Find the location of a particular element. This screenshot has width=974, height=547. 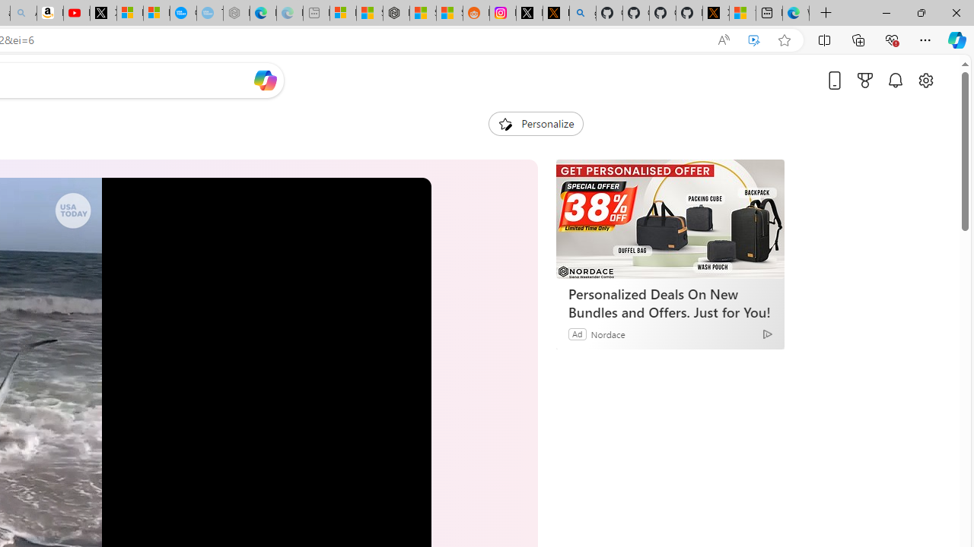

Amazon Echo Dot PNG - Search Images - Sleeping is located at coordinates (24, 14).